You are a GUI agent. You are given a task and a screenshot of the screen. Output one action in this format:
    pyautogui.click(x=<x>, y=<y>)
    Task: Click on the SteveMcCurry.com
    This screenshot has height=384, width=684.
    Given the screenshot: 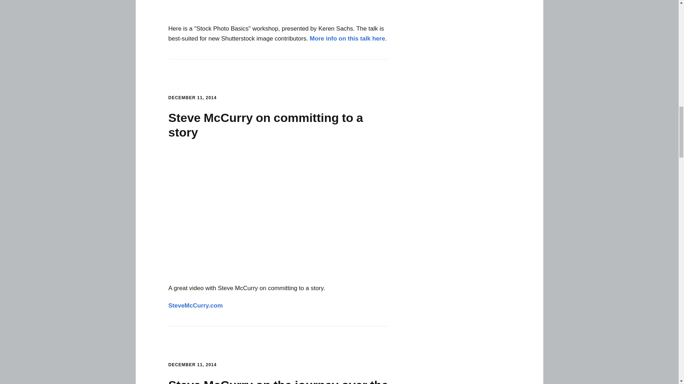 What is the action you would take?
    pyautogui.click(x=195, y=305)
    